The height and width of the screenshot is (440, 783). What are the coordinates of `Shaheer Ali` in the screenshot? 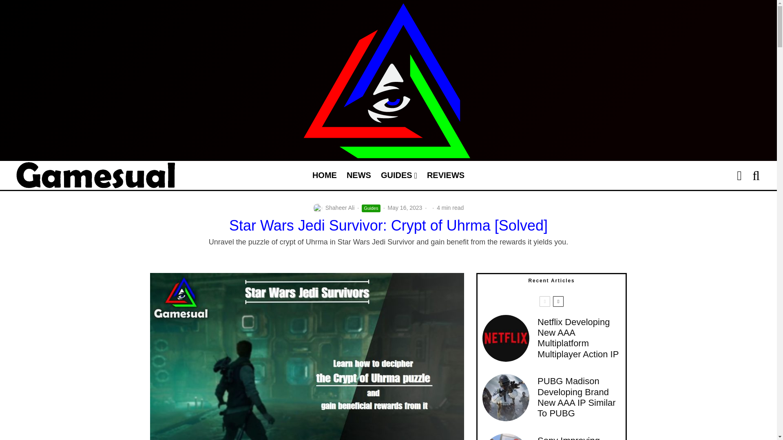 It's located at (340, 208).